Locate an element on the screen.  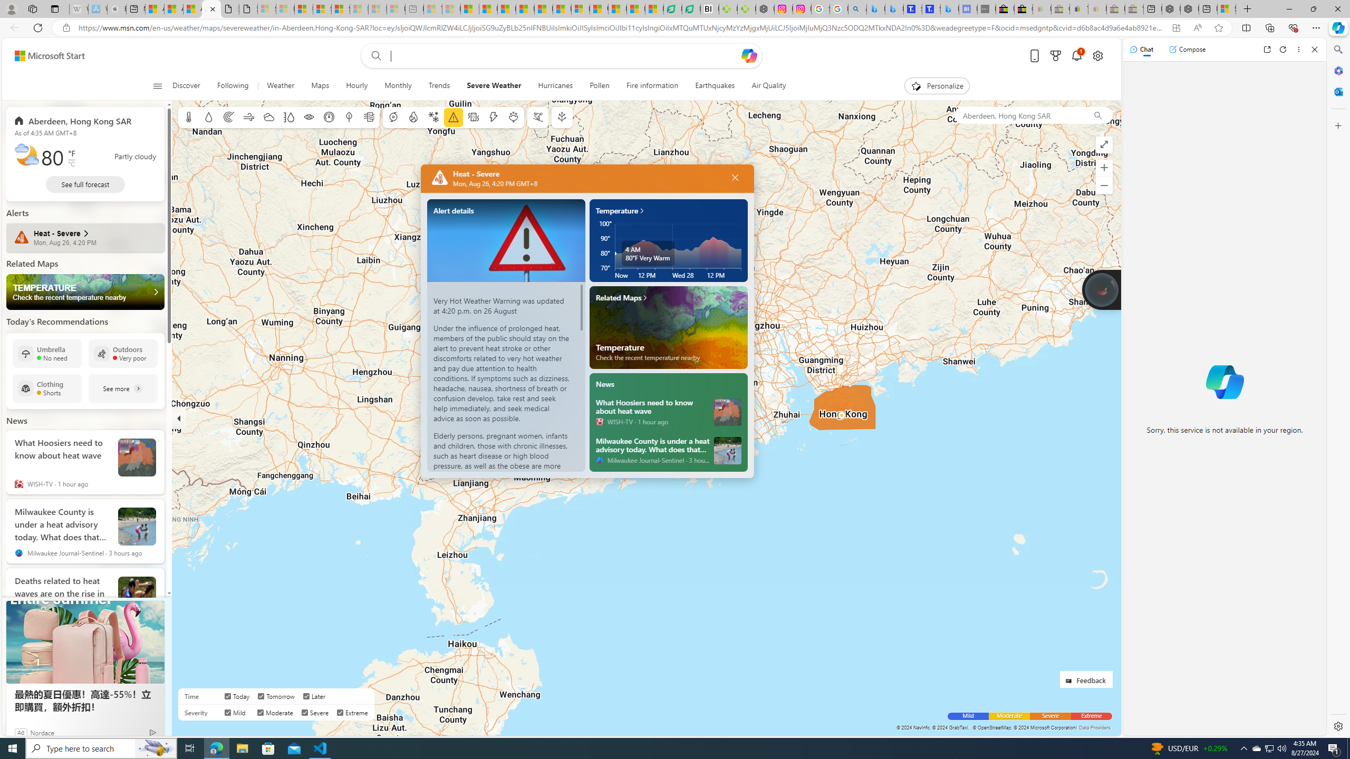
Sign in to your Microsoft account - Sleeping is located at coordinates (267, 9).